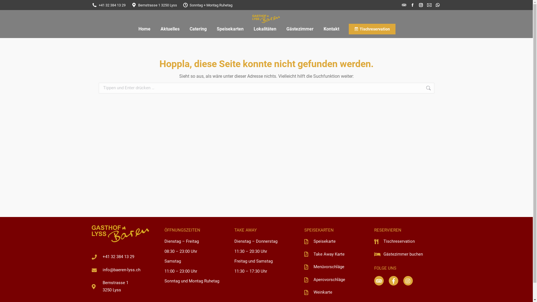 The width and height of the screenshot is (537, 302). Describe the element at coordinates (331, 29) in the screenshot. I see `Kontakt` at that location.